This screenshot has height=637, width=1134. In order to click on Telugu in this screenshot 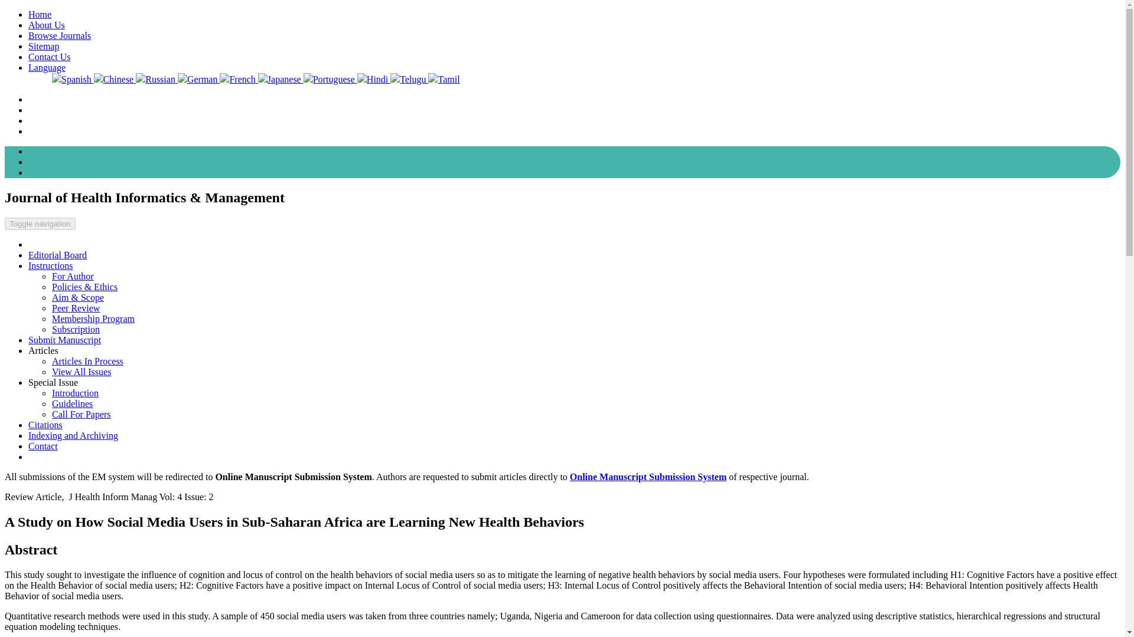, I will do `click(409, 79)`.